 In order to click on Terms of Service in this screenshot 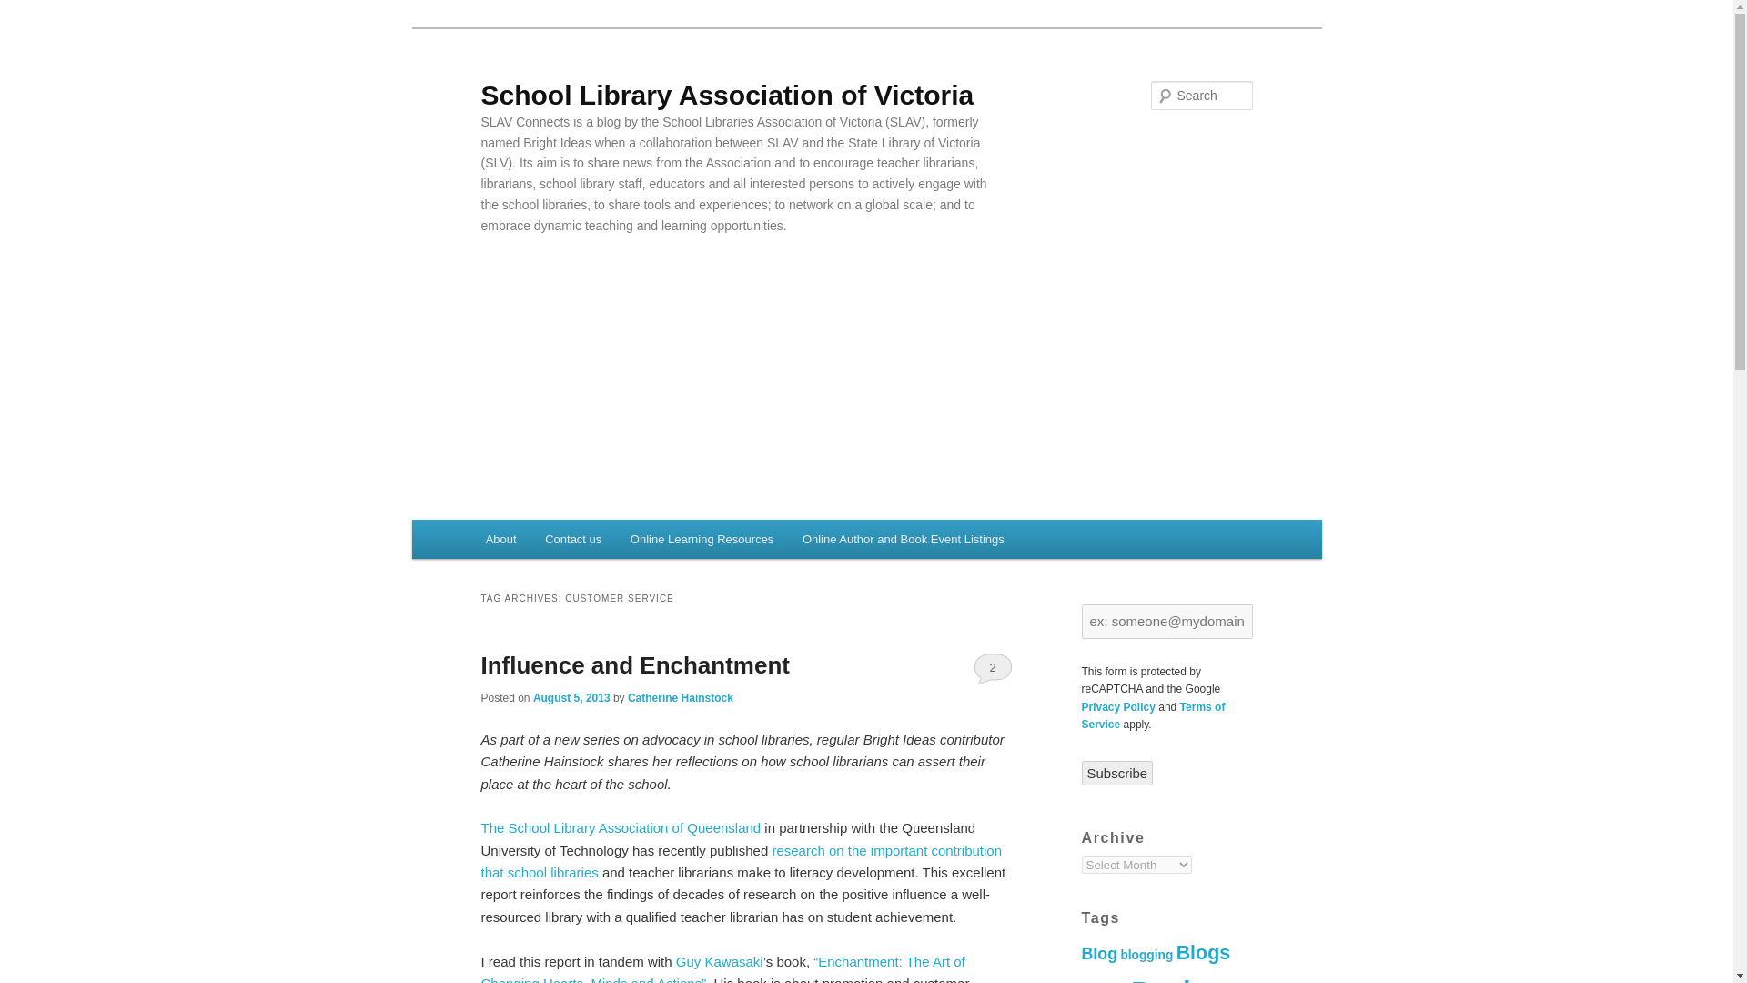, I will do `click(1152, 715)`.